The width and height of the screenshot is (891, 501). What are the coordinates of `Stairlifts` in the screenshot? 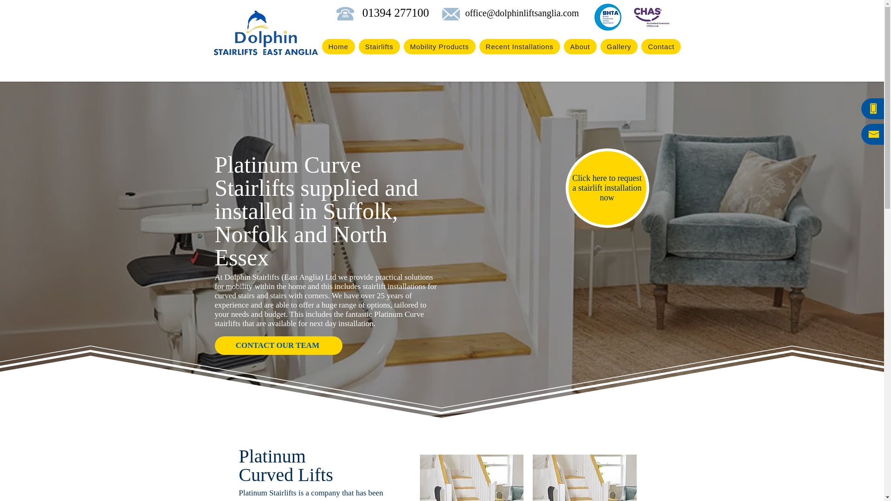 It's located at (380, 46).